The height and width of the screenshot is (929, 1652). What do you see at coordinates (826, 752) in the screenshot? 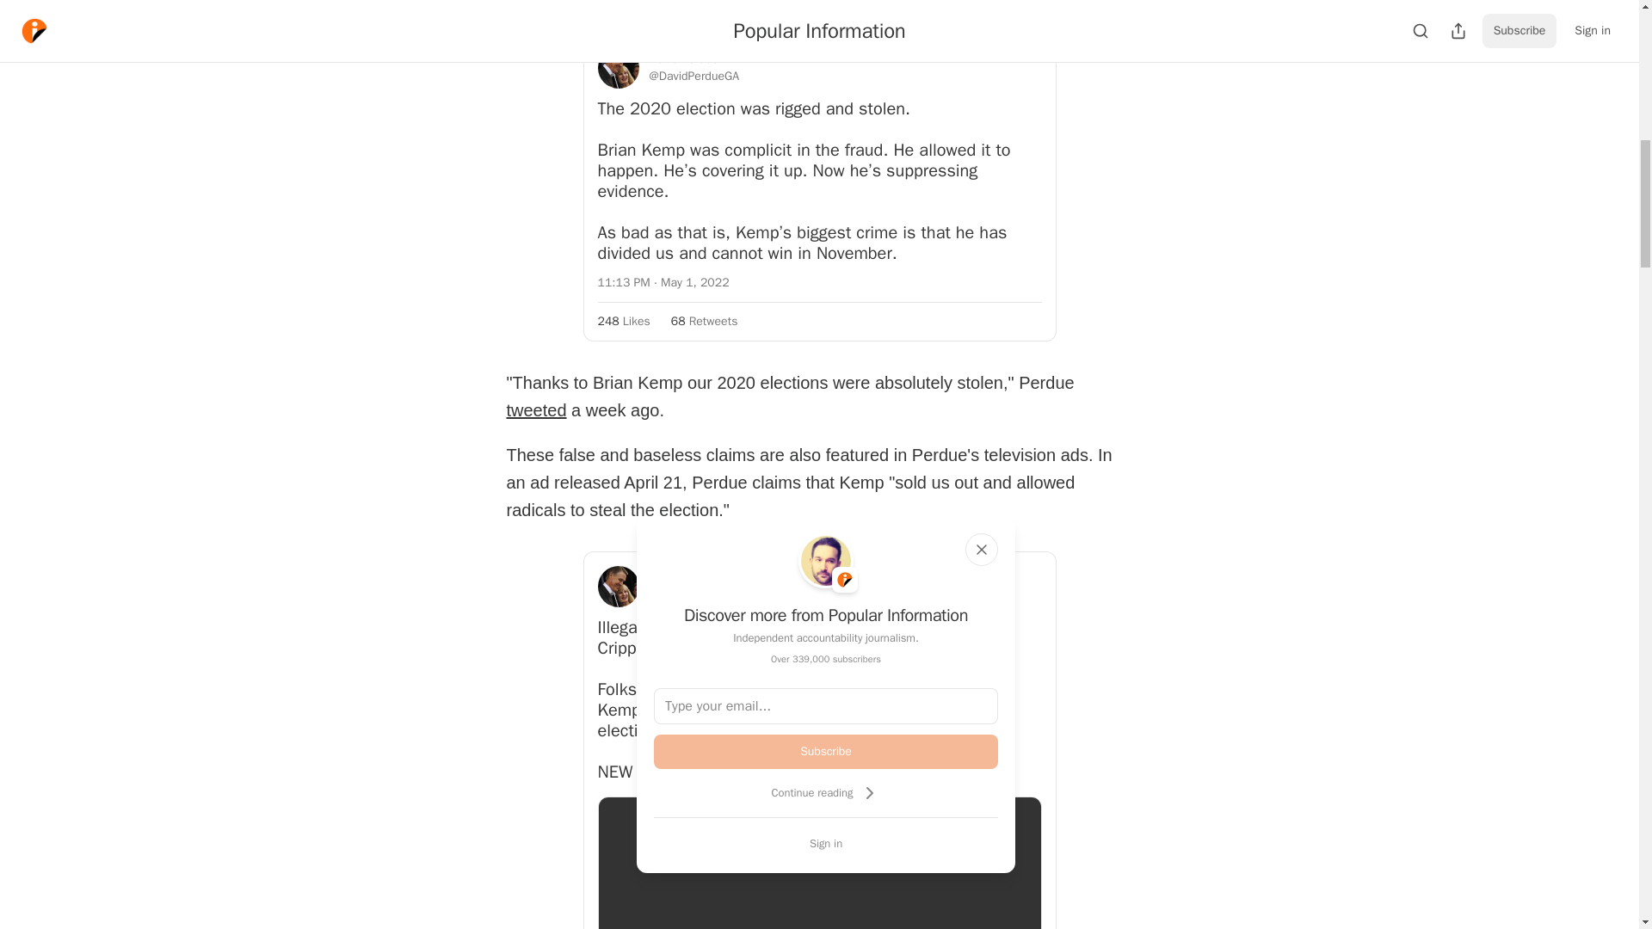
I see `Subscribe` at bounding box center [826, 752].